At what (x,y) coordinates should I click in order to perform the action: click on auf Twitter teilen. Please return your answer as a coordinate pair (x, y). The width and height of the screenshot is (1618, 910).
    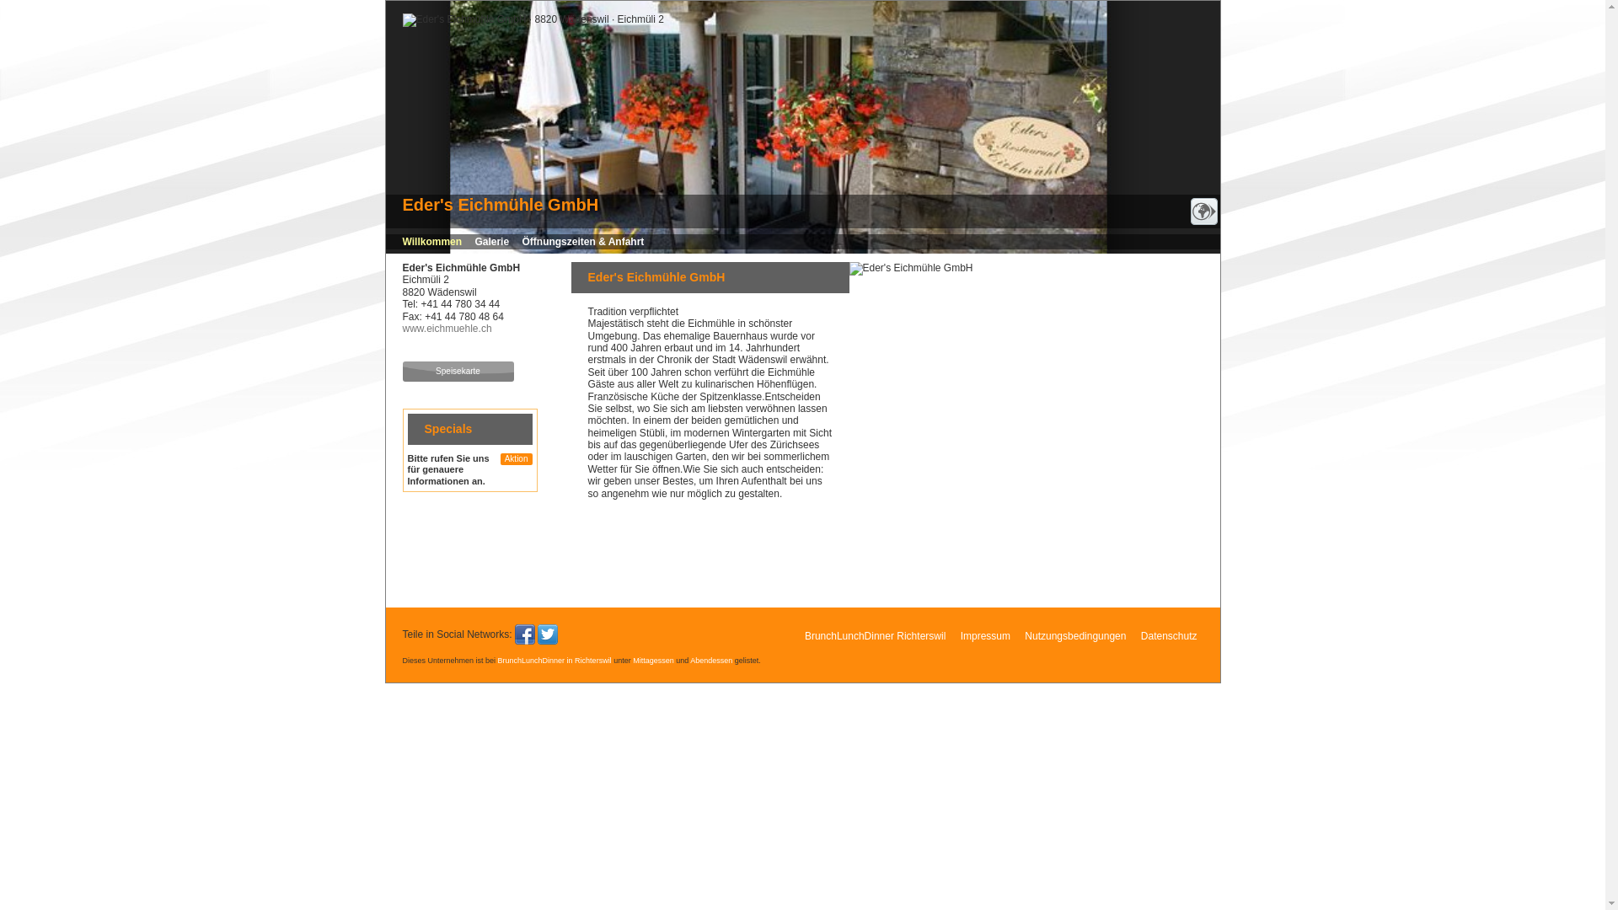
    Looking at the image, I should click on (548, 634).